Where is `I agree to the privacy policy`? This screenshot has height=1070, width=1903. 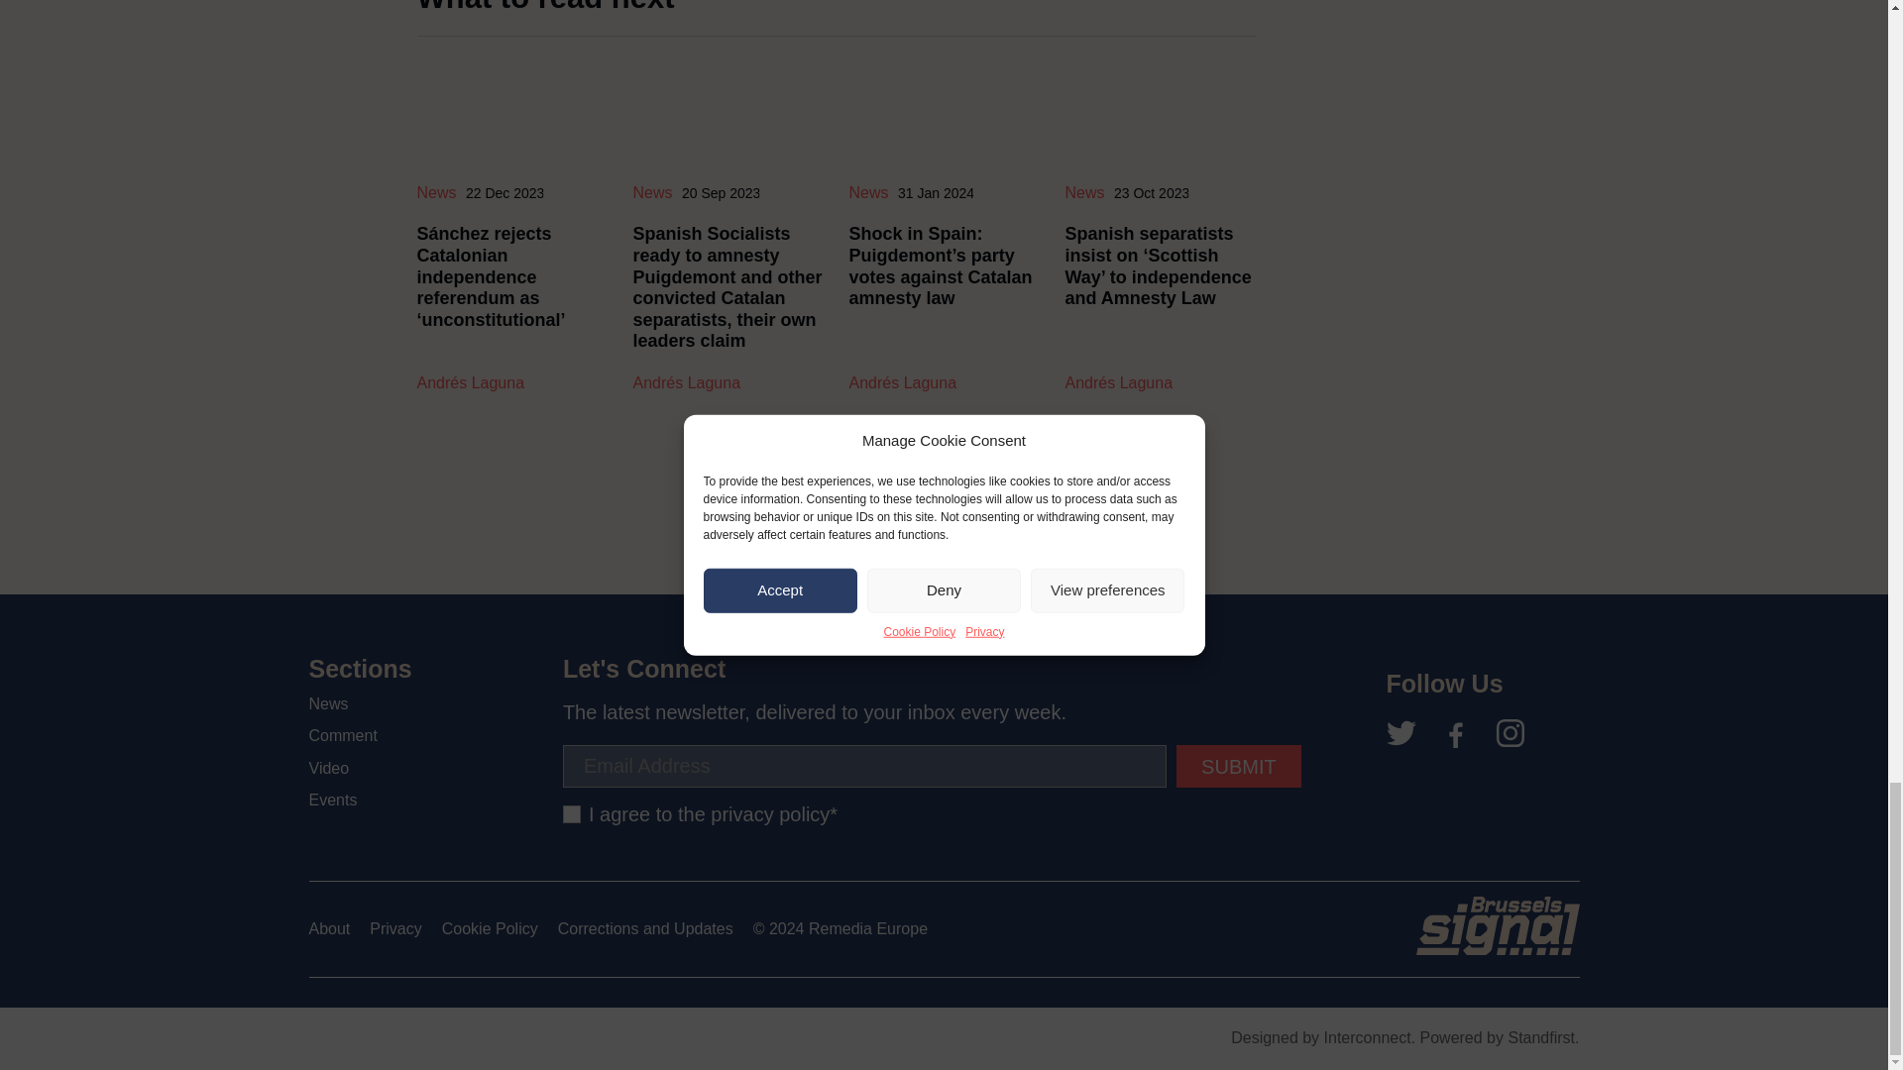
I agree to the privacy policy is located at coordinates (571, 814).